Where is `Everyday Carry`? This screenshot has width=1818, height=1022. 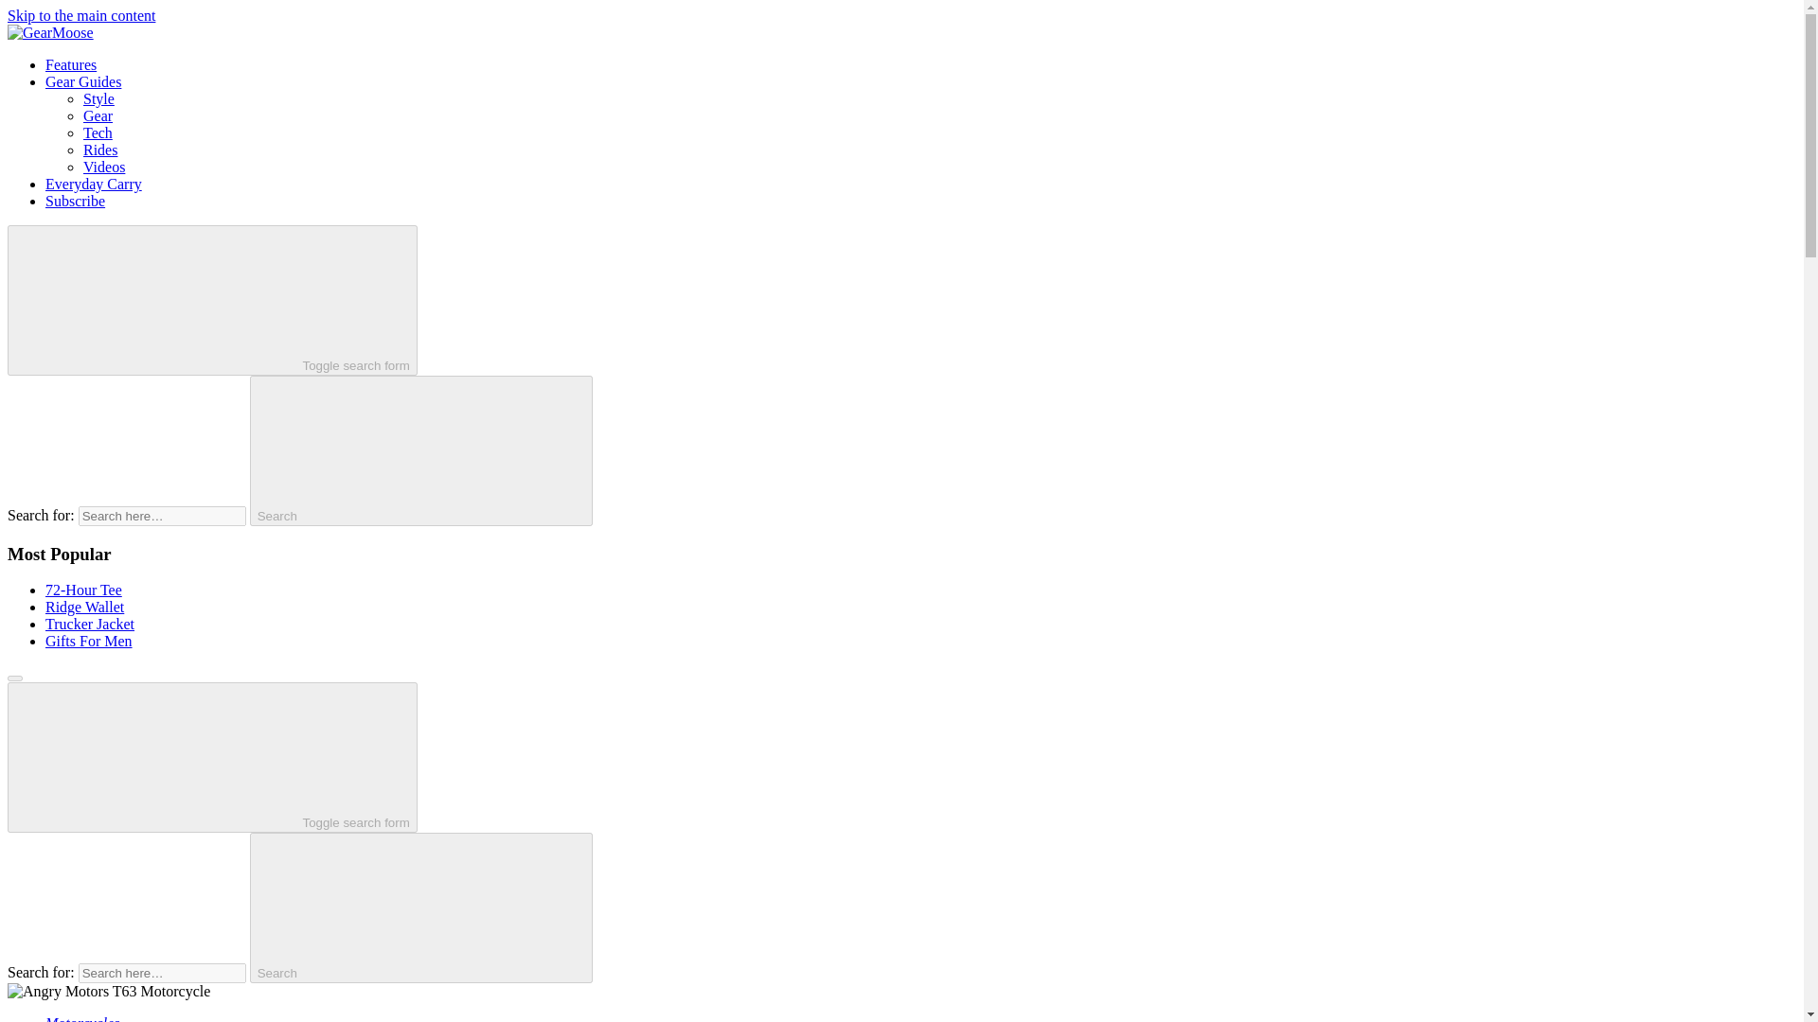
Everyday Carry is located at coordinates (93, 184).